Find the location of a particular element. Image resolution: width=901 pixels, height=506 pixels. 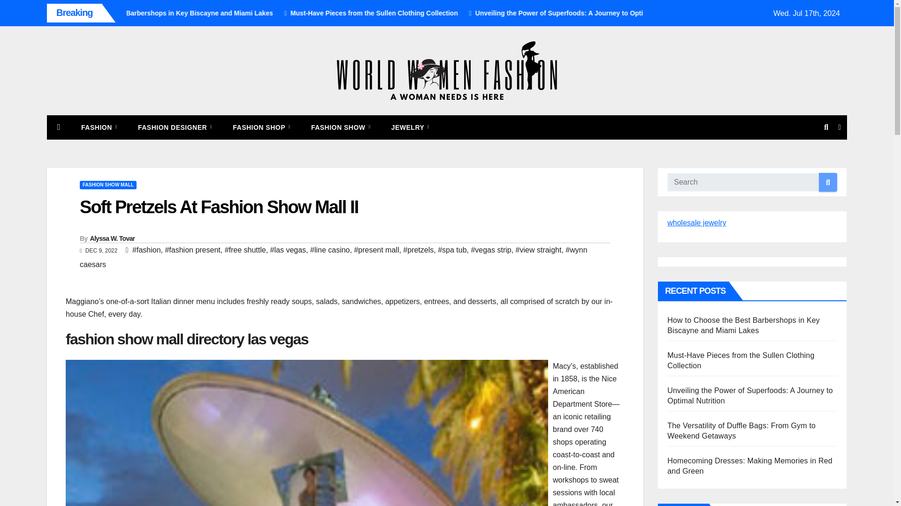

Must-Have Pieces from the Sullen Clothing Collection is located at coordinates (458, 13).